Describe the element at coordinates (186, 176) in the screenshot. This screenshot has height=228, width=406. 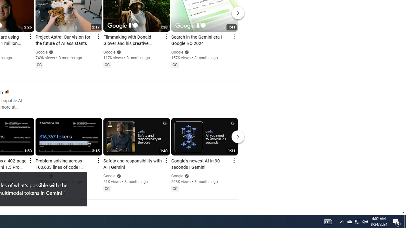
I see `Verified` at that location.